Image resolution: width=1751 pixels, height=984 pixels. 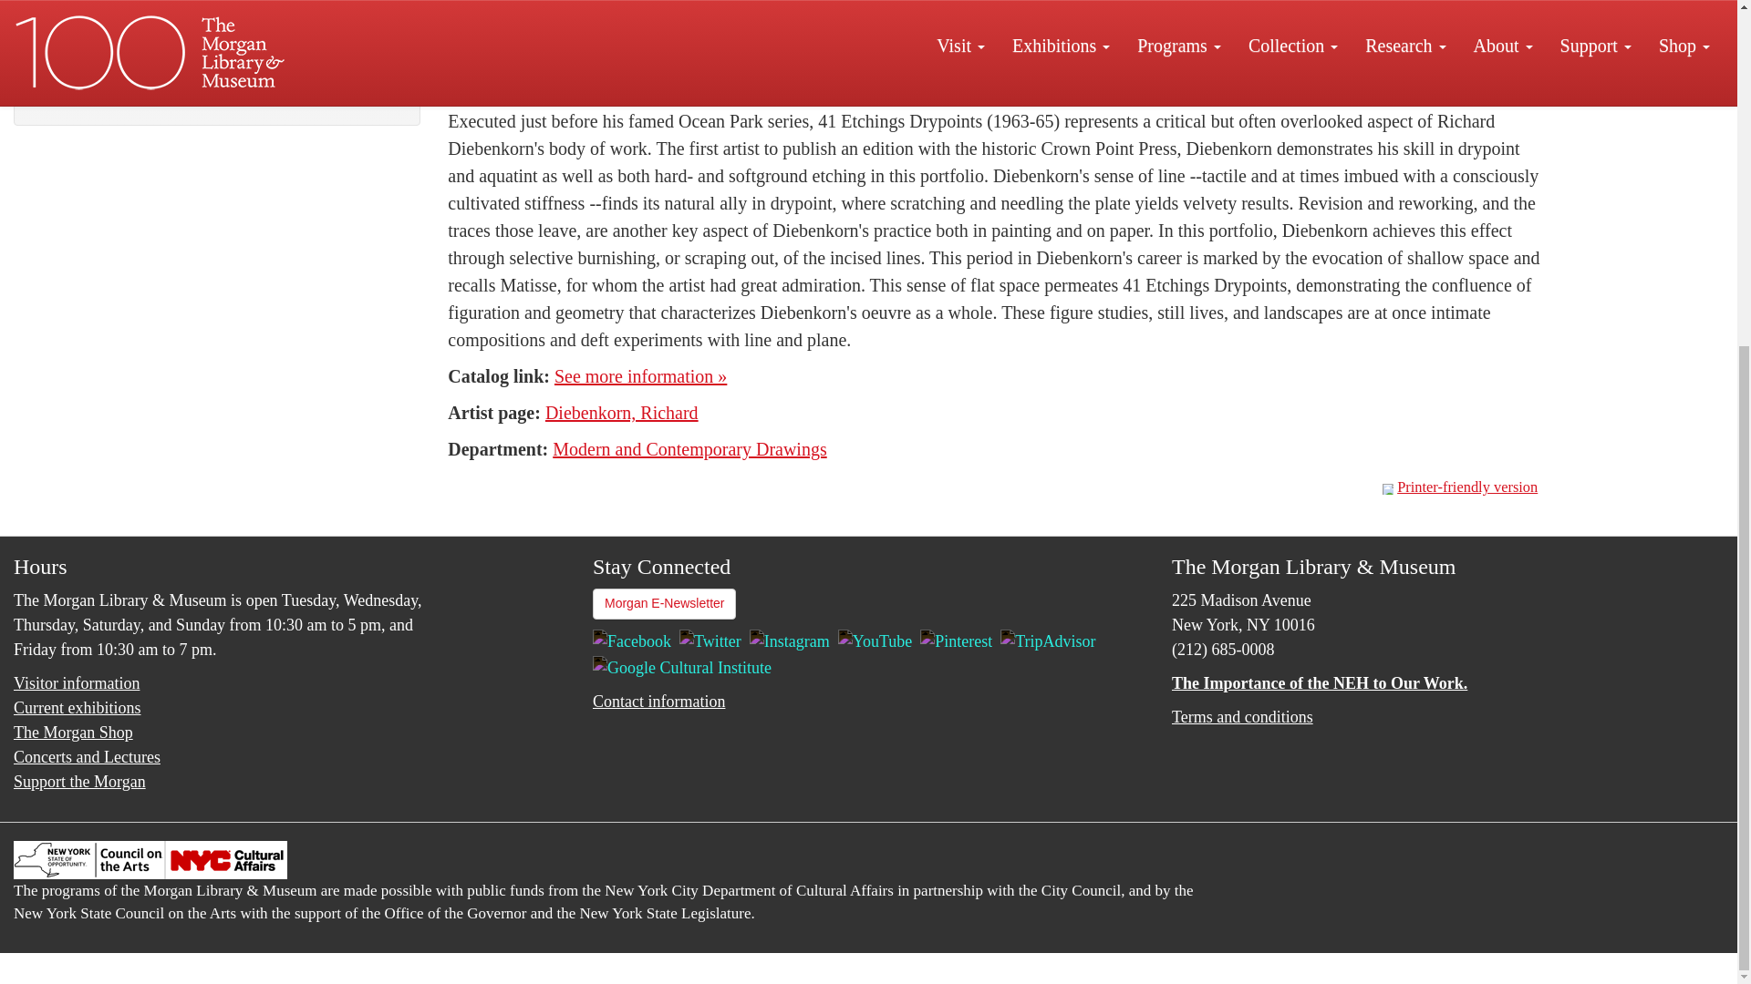 What do you see at coordinates (91, 965) in the screenshot?
I see `Google conversion frame` at bounding box center [91, 965].